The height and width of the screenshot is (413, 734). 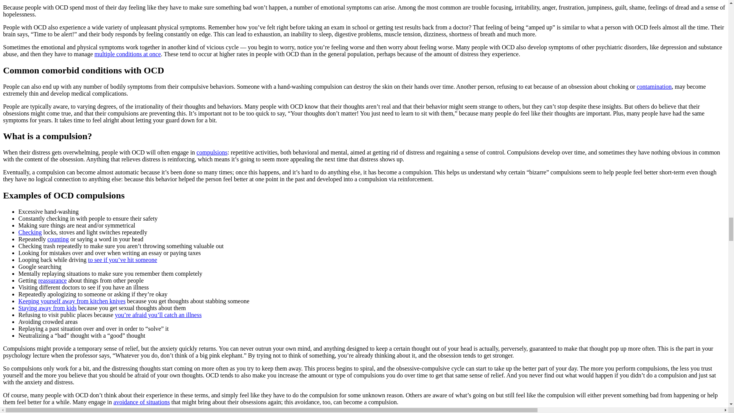 I want to click on contamination, so click(x=654, y=86).